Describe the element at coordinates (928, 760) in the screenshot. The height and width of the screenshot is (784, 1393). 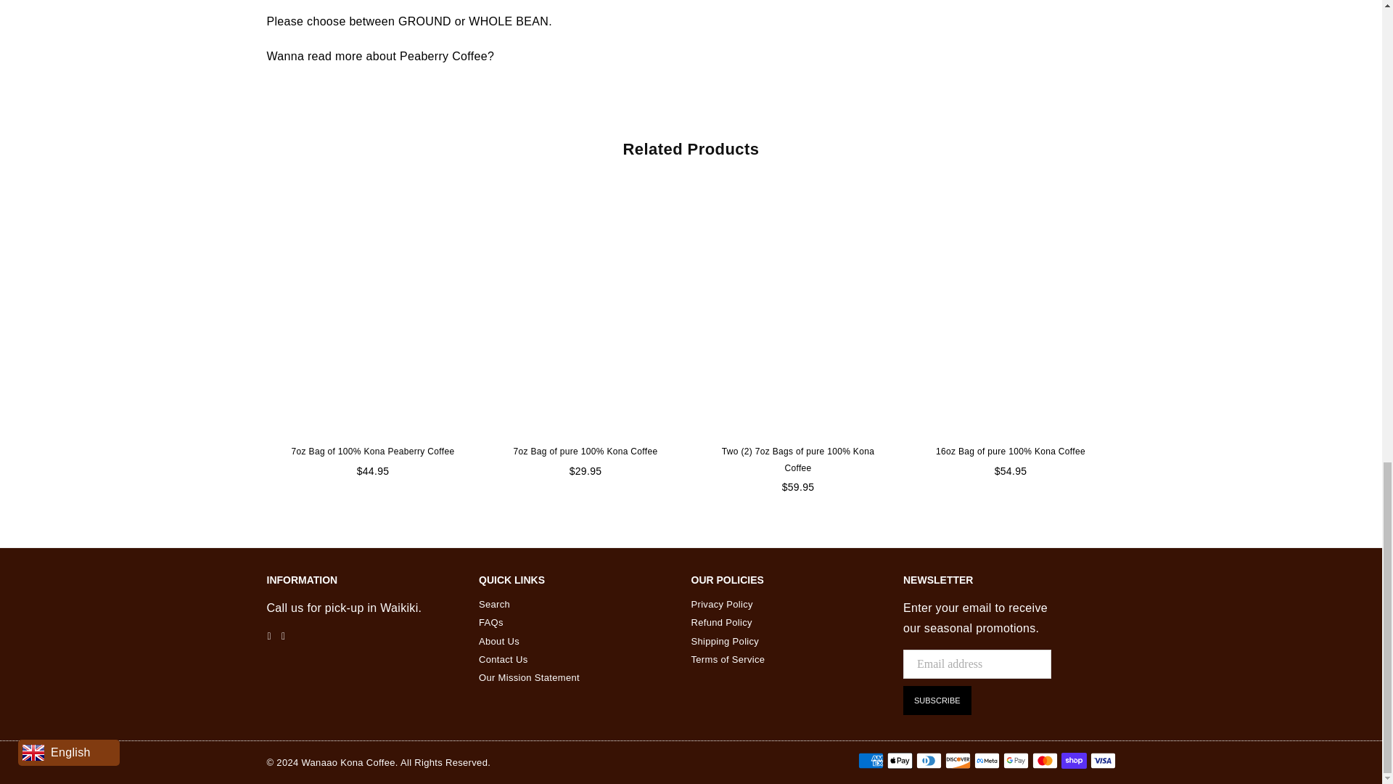
I see `Diners Club` at that location.